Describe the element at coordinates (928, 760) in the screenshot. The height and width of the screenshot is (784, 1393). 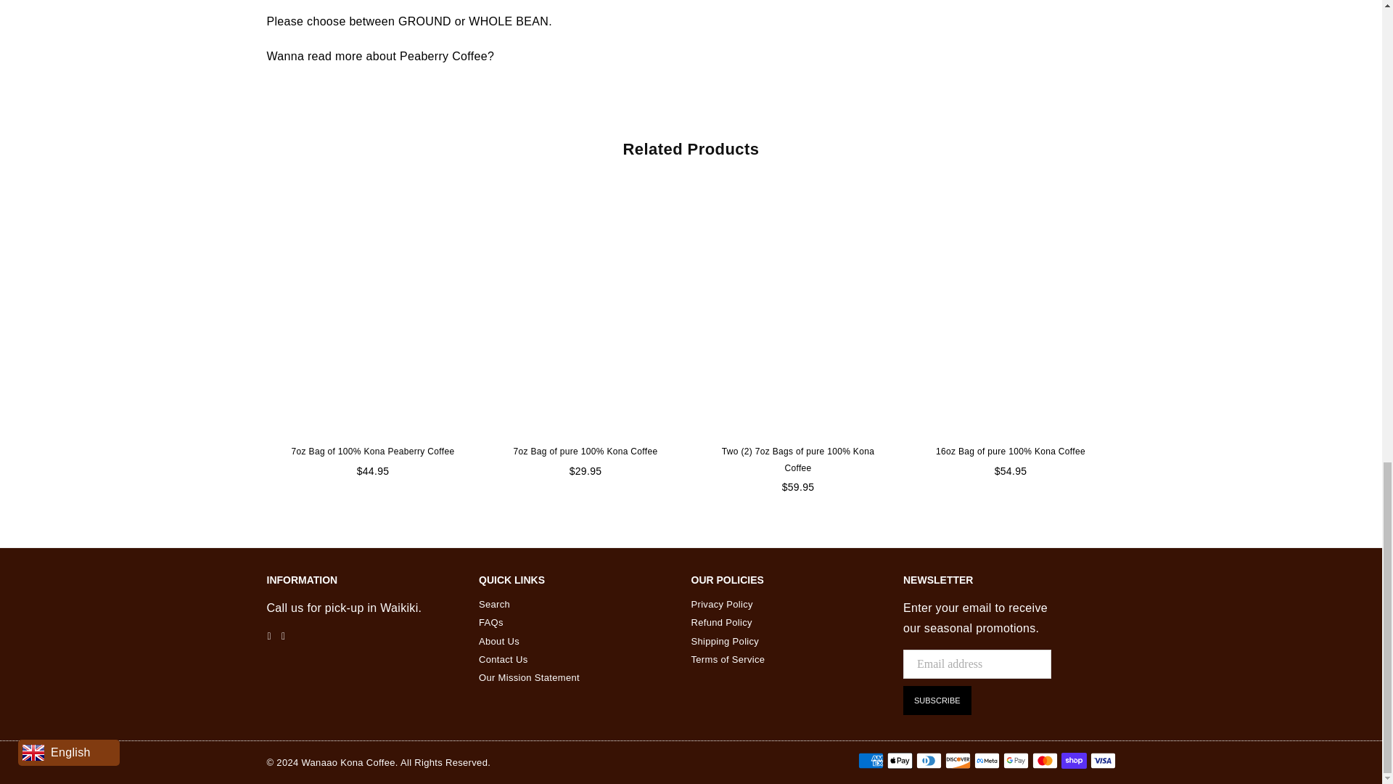
I see `Diners Club` at that location.